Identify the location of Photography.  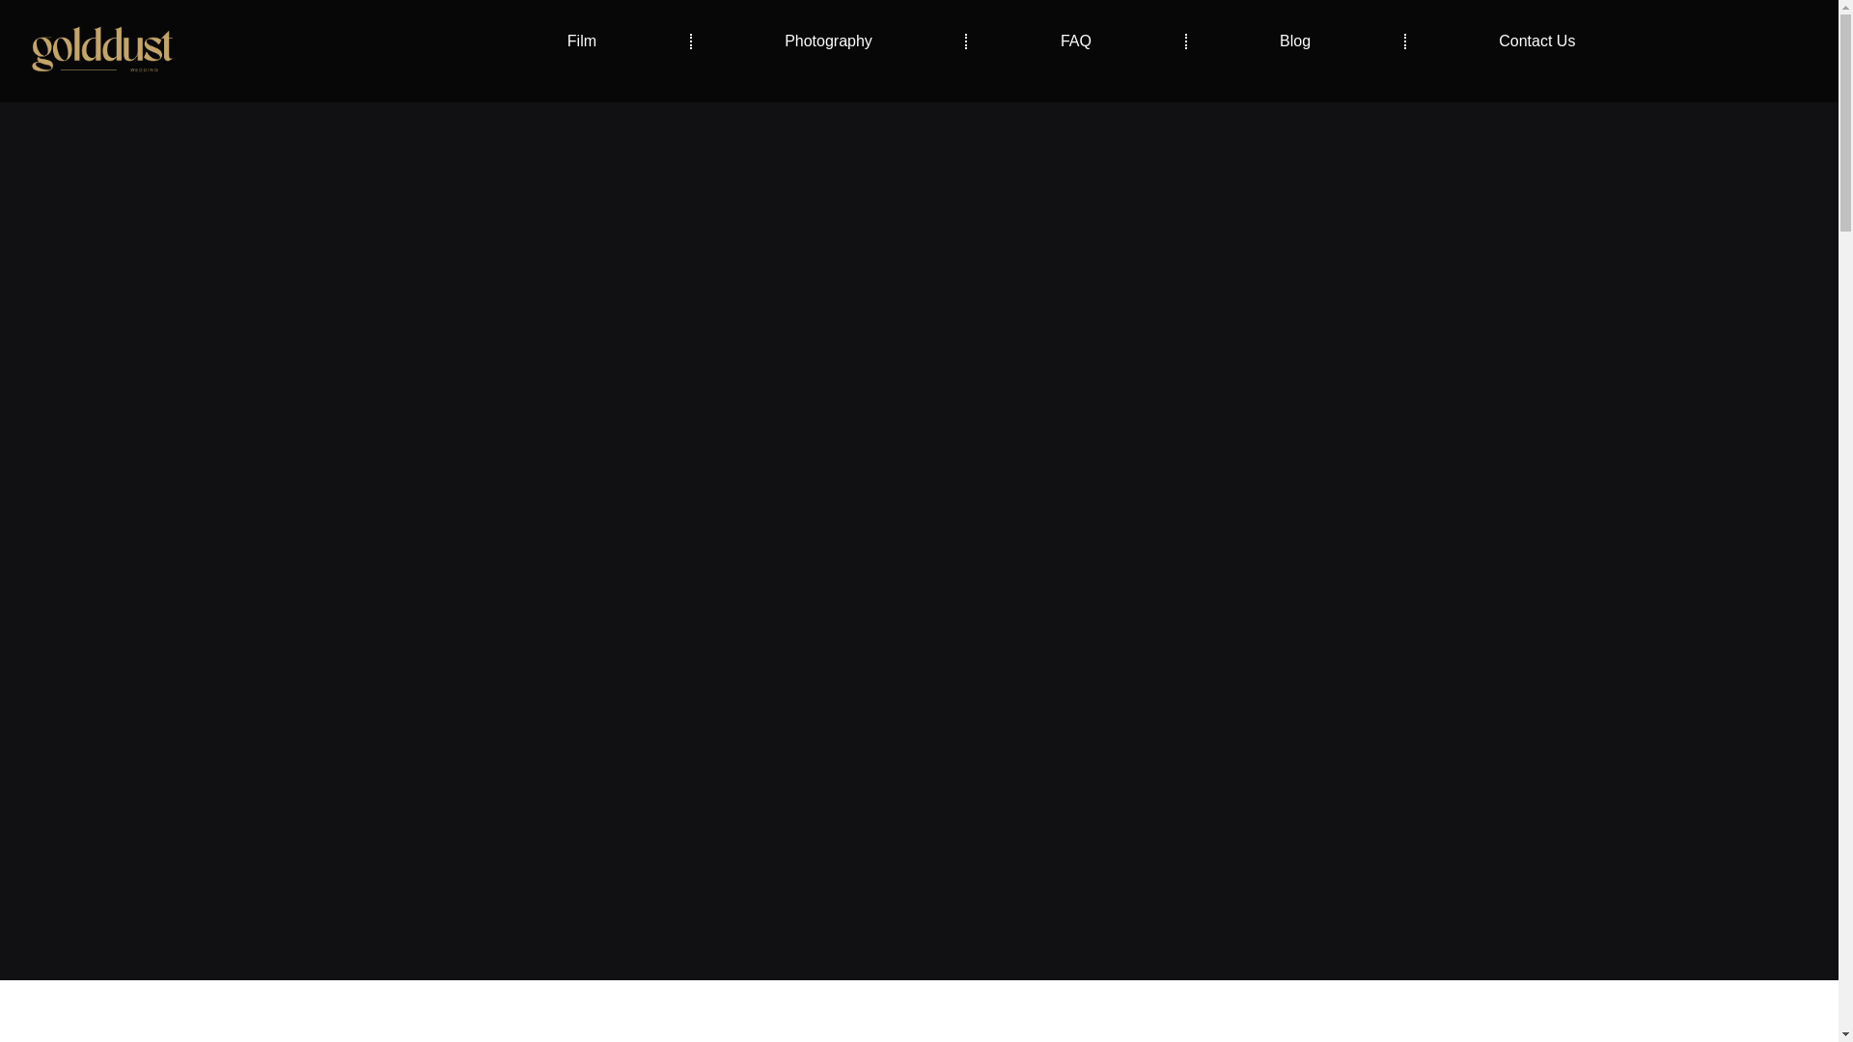
(828, 41).